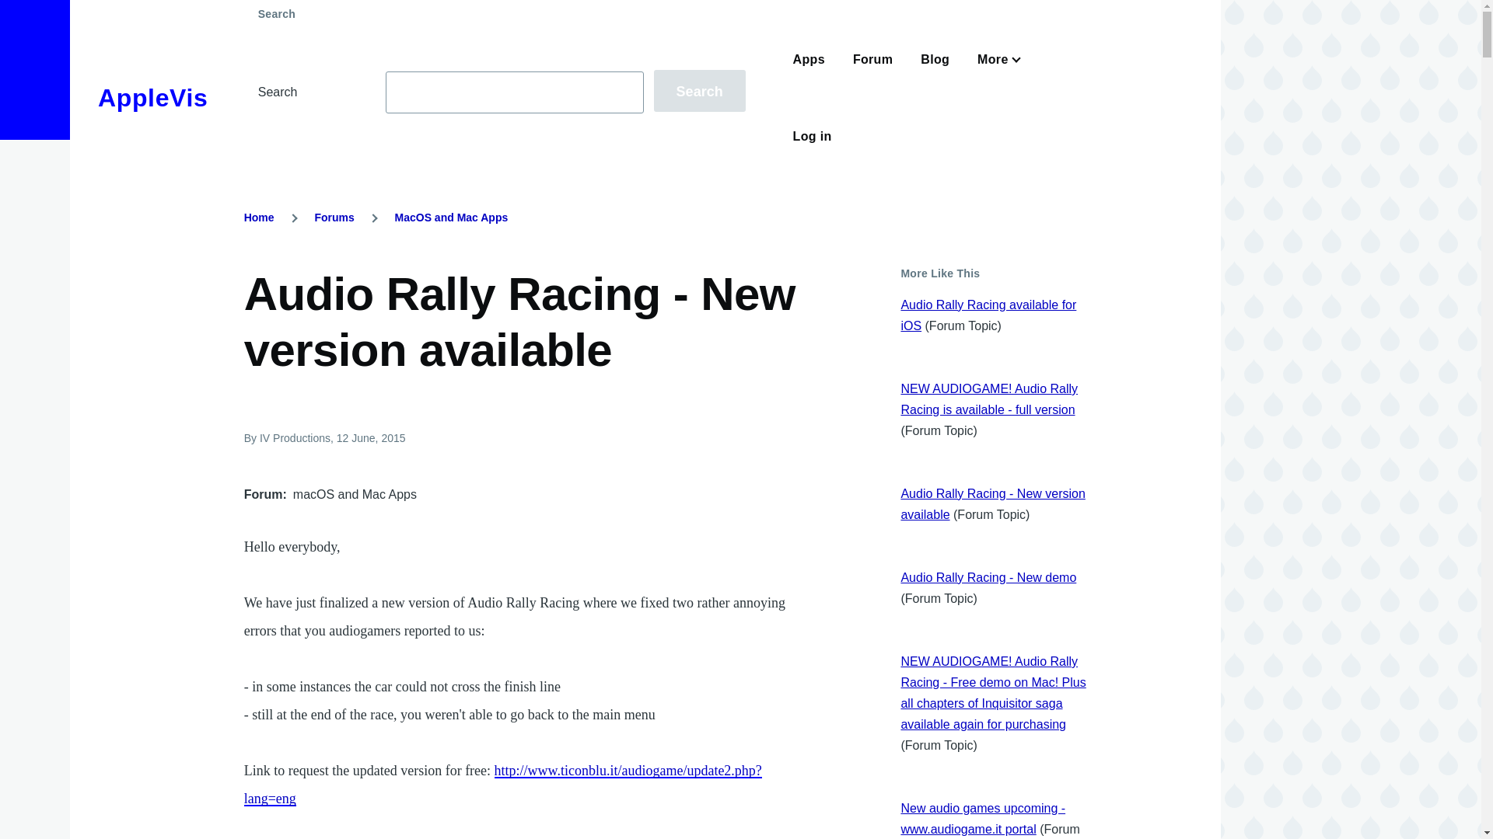 This screenshot has height=839, width=1493. I want to click on Search, so click(699, 90).